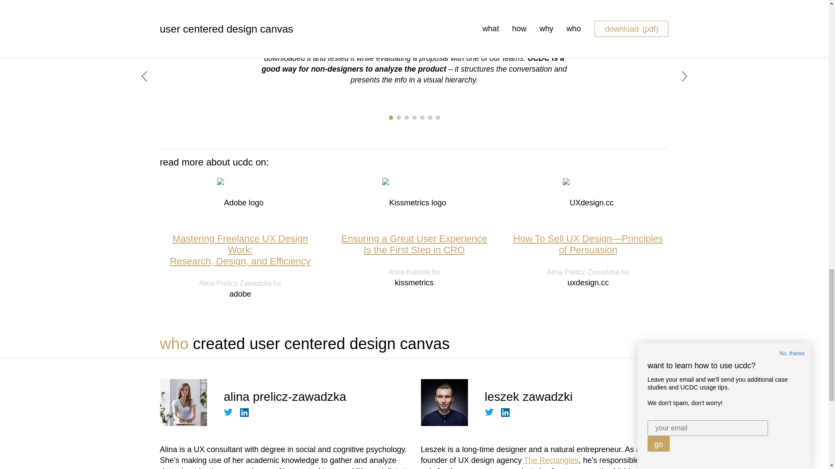 The image size is (835, 469). I want to click on 7, so click(438, 117).